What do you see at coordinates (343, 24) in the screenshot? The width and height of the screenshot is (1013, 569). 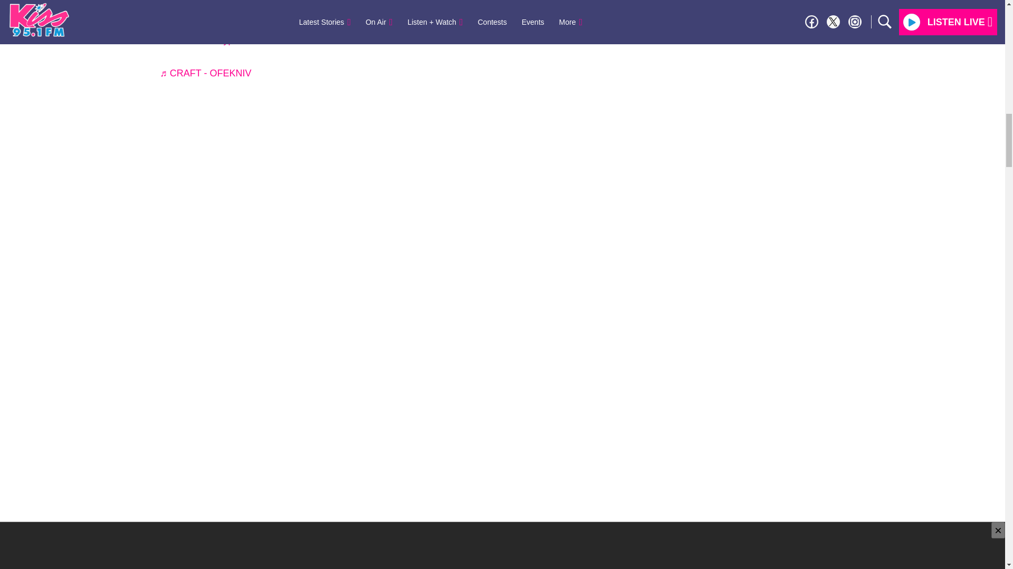 I see `diyfurniture` at bounding box center [343, 24].